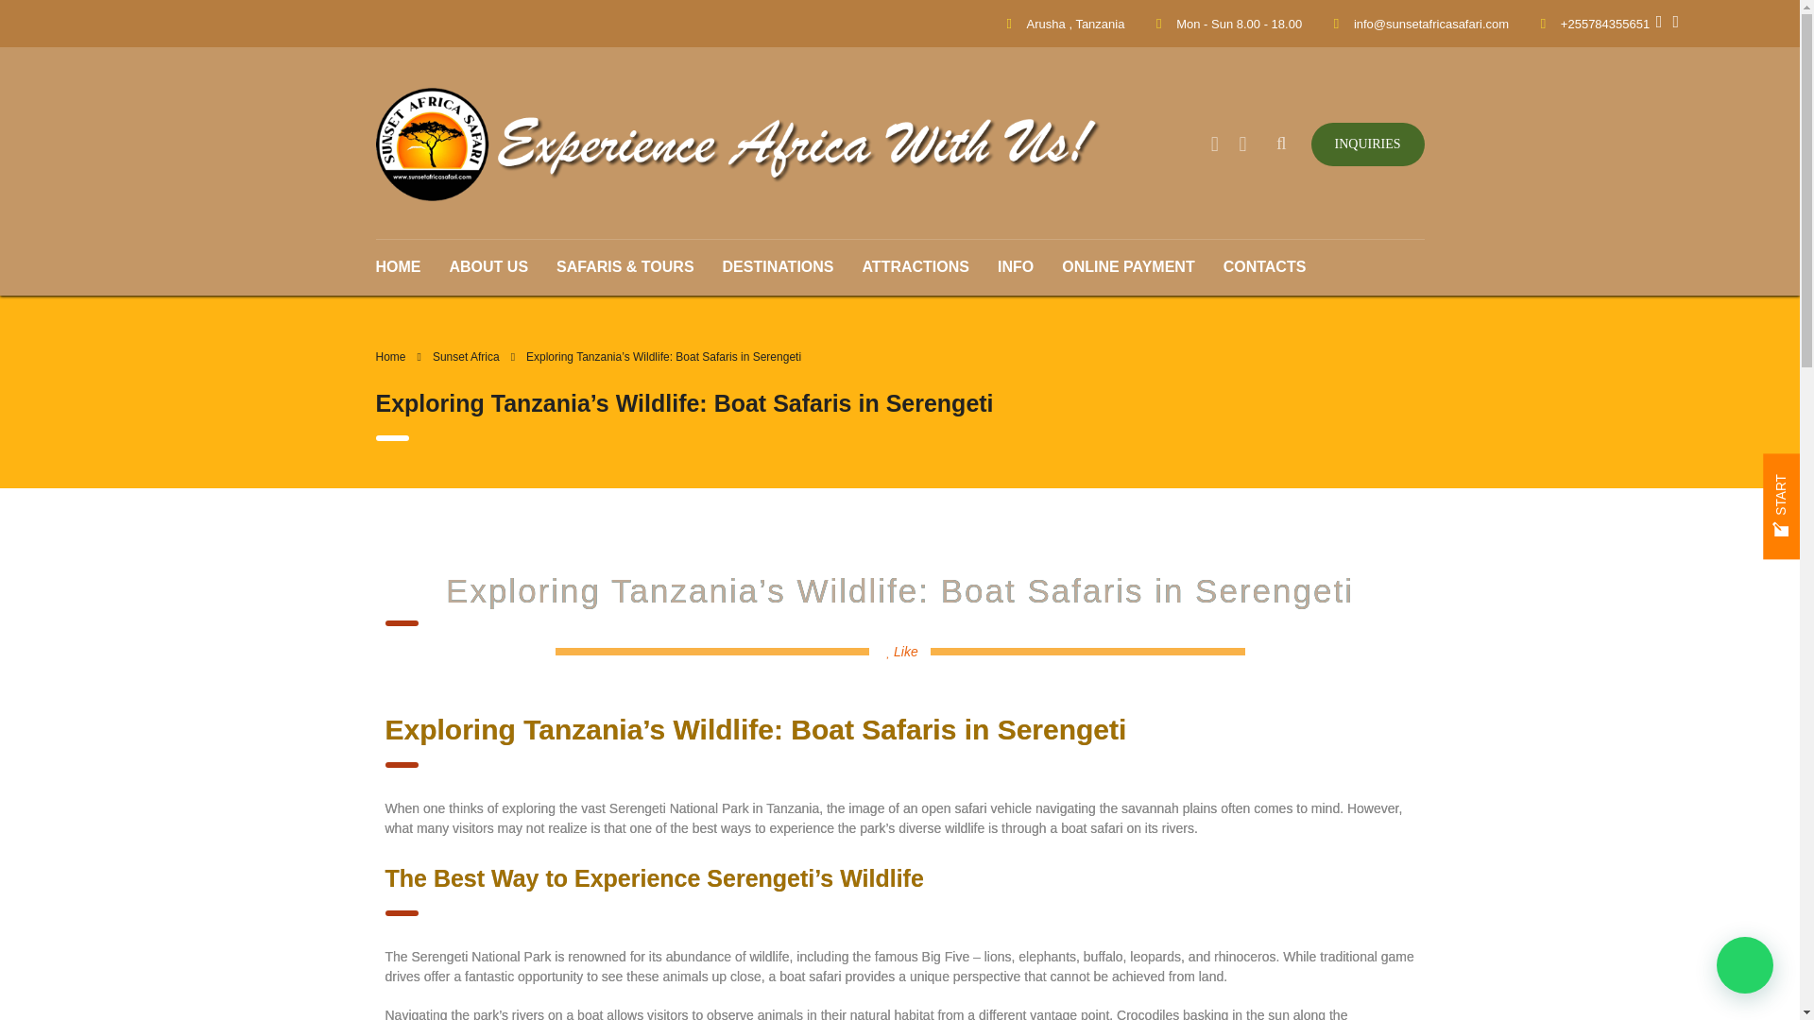  What do you see at coordinates (488, 266) in the screenshot?
I see `ABOUT US` at bounding box center [488, 266].